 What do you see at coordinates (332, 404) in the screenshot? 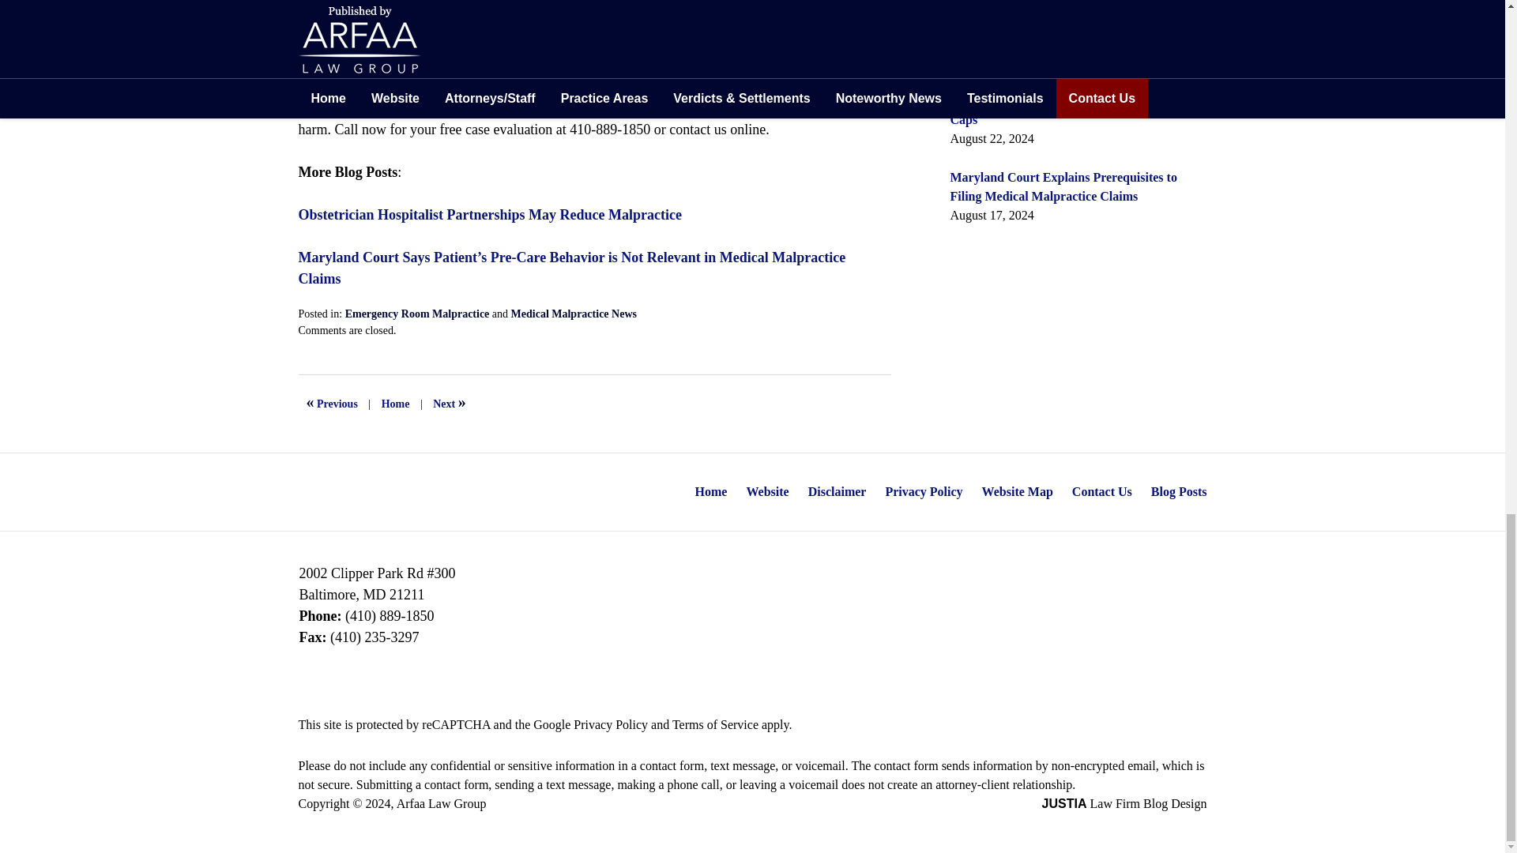
I see `Obstetrician Hospitalist Partnerships May Reduce Malpractice` at bounding box center [332, 404].